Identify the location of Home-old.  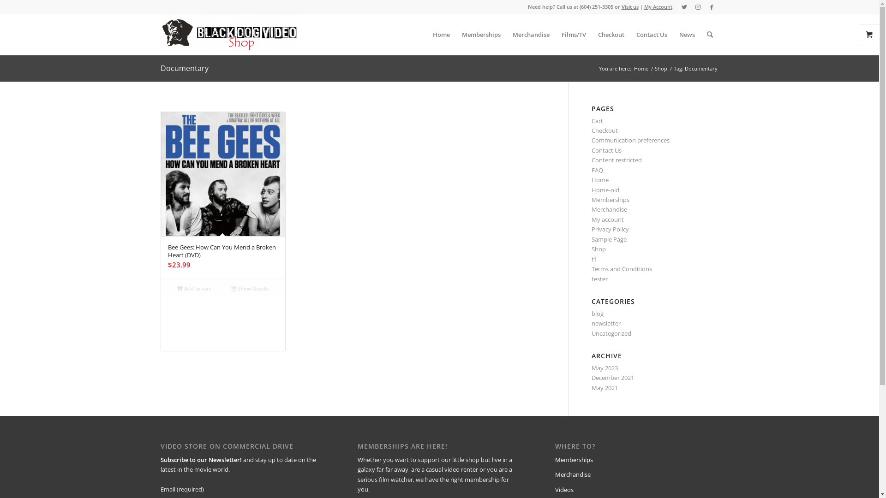
(605, 190).